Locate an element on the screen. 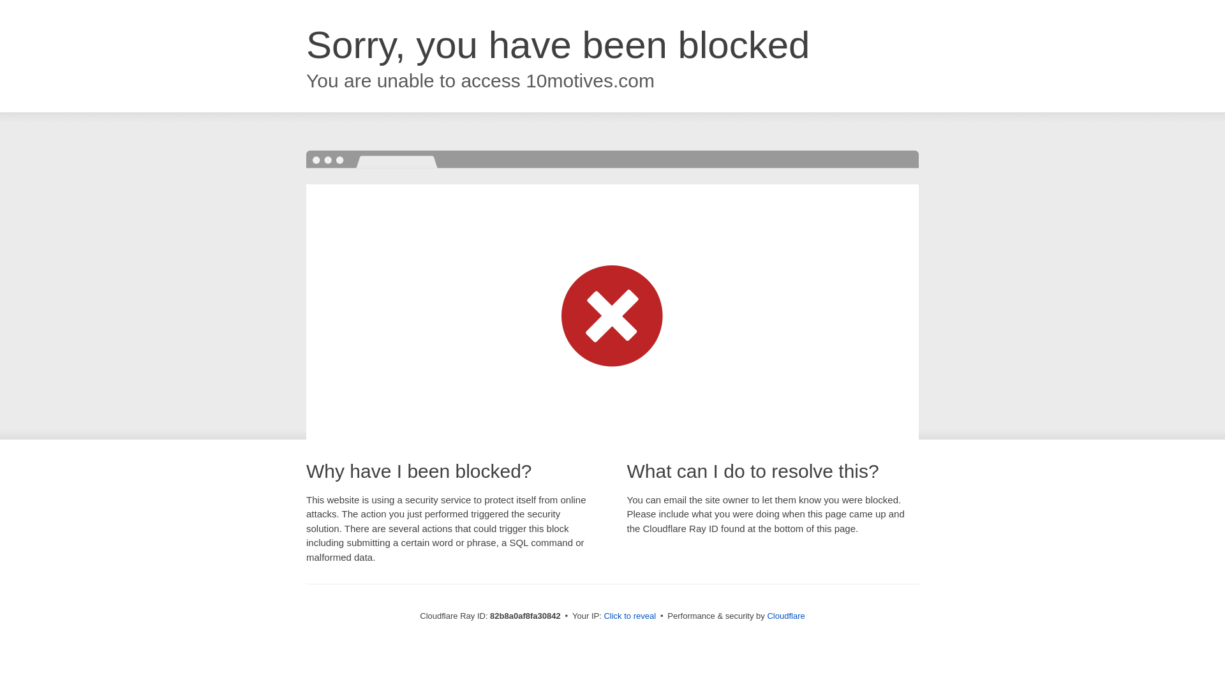  Cloudflare is located at coordinates (786, 616).